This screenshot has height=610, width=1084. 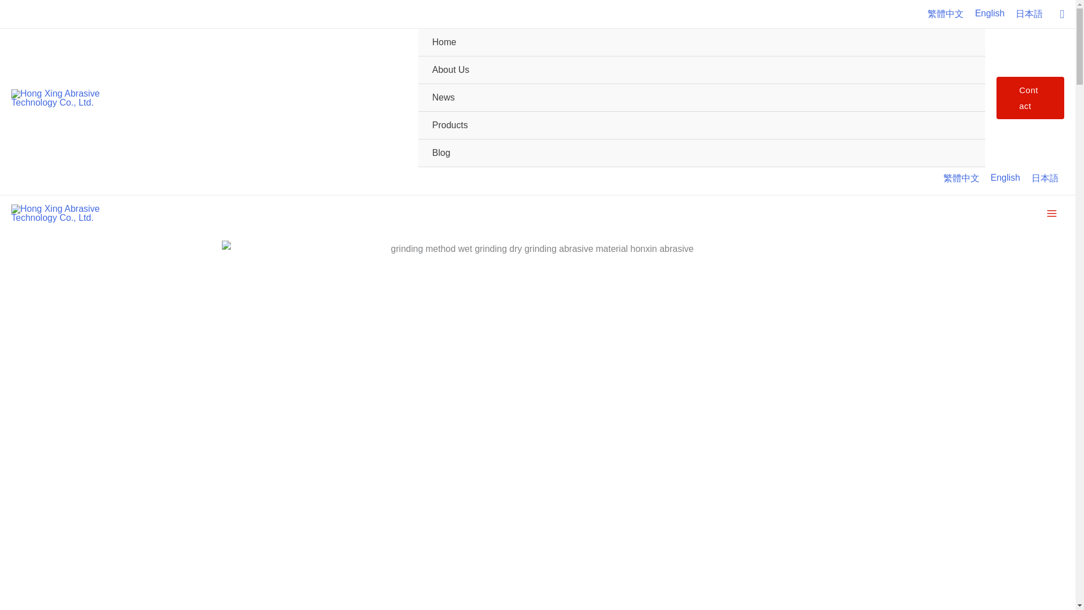 What do you see at coordinates (702, 70) in the screenshot?
I see `About Us` at bounding box center [702, 70].